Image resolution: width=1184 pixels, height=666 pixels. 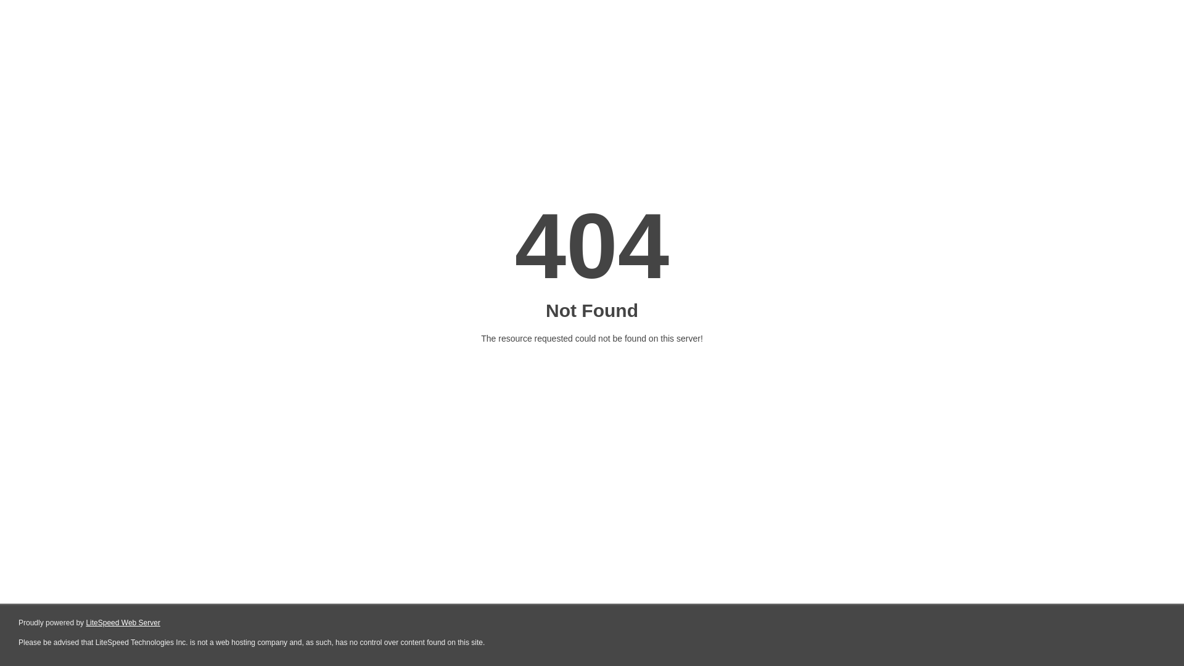 What do you see at coordinates (123, 623) in the screenshot?
I see `LiteSpeed Web Server` at bounding box center [123, 623].